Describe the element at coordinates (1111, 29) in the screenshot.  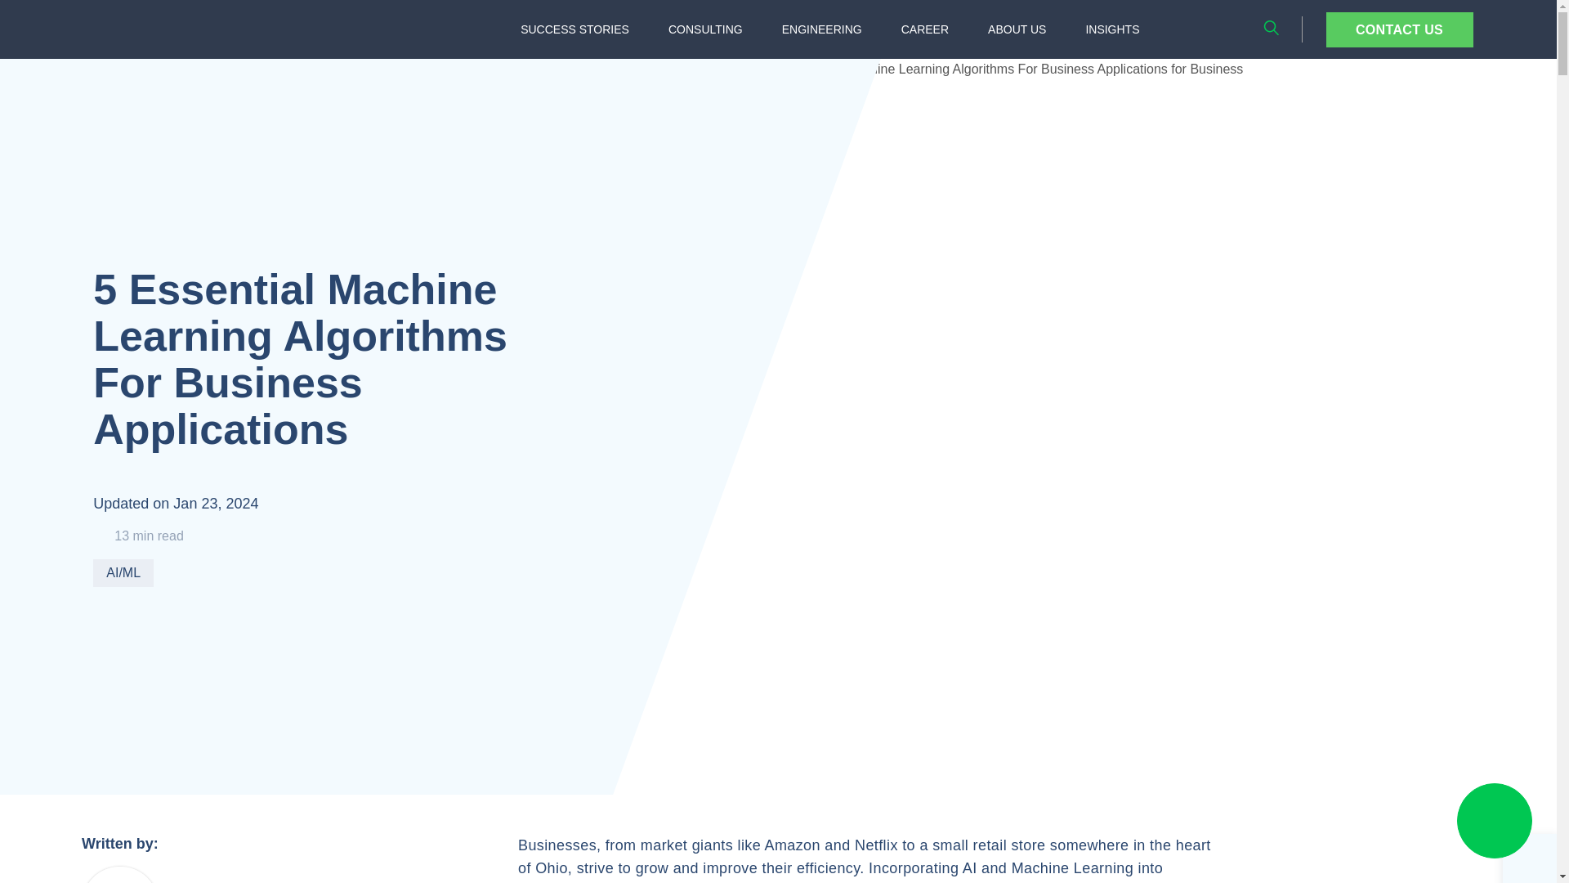
I see `INSIGHTS` at that location.